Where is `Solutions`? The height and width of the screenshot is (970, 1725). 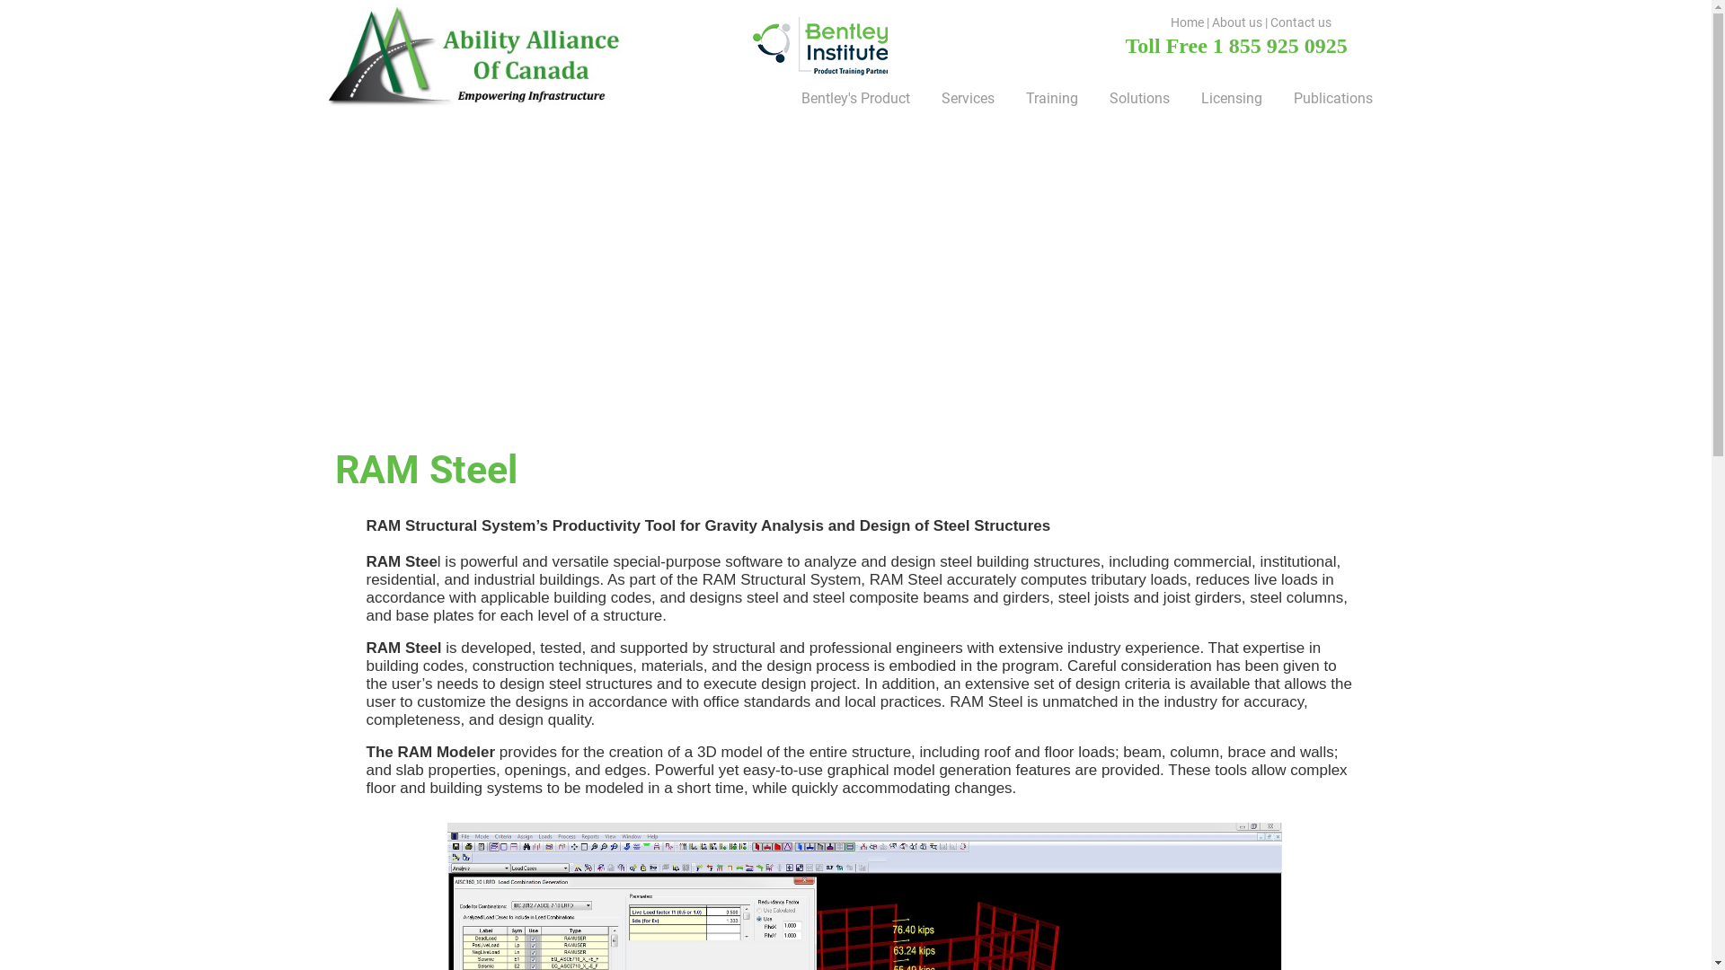
Solutions is located at coordinates (1137, 98).